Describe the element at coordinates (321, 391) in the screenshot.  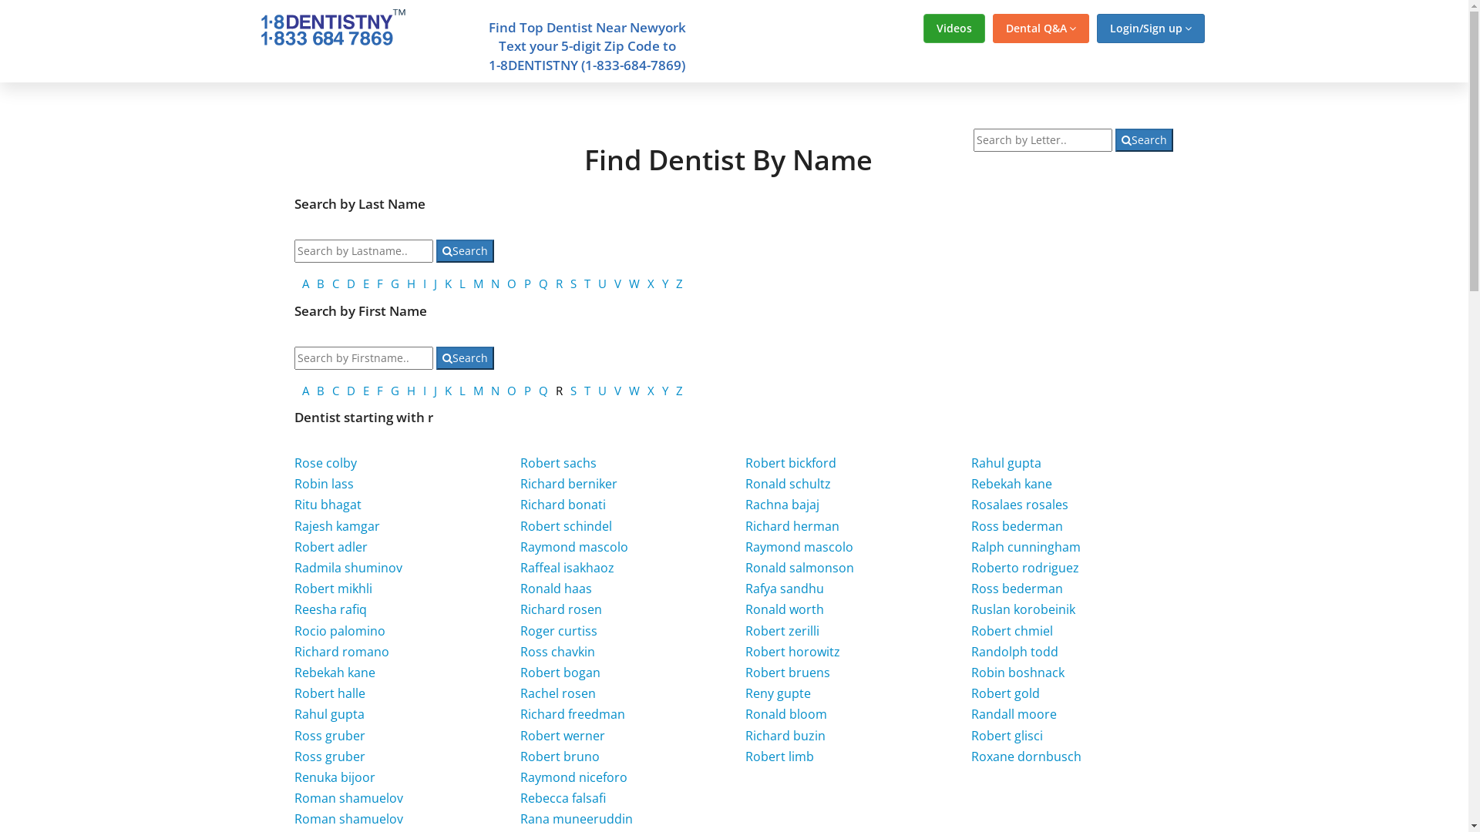
I see `B` at that location.